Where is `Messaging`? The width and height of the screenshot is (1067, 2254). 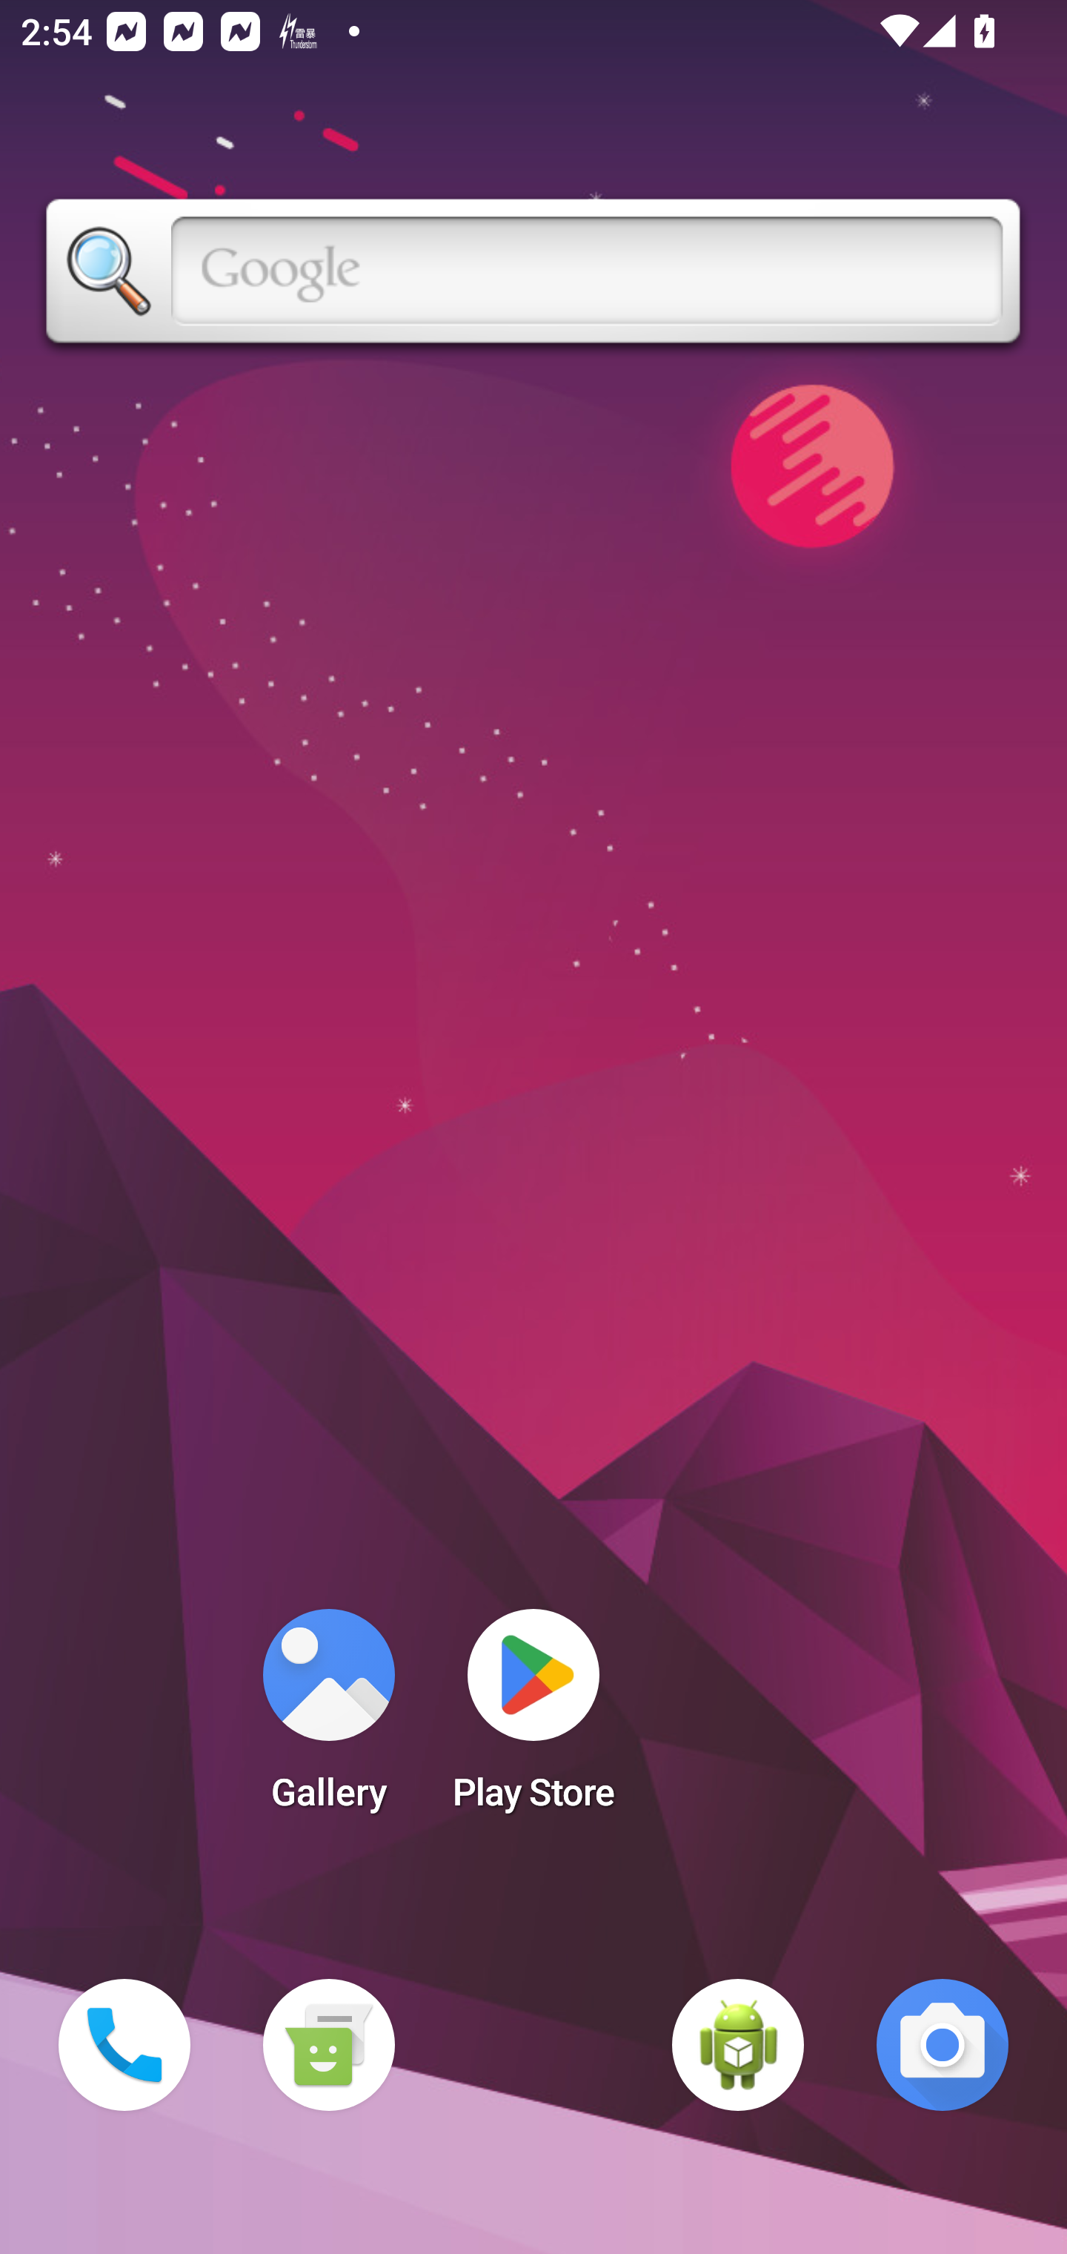
Messaging is located at coordinates (328, 2045).